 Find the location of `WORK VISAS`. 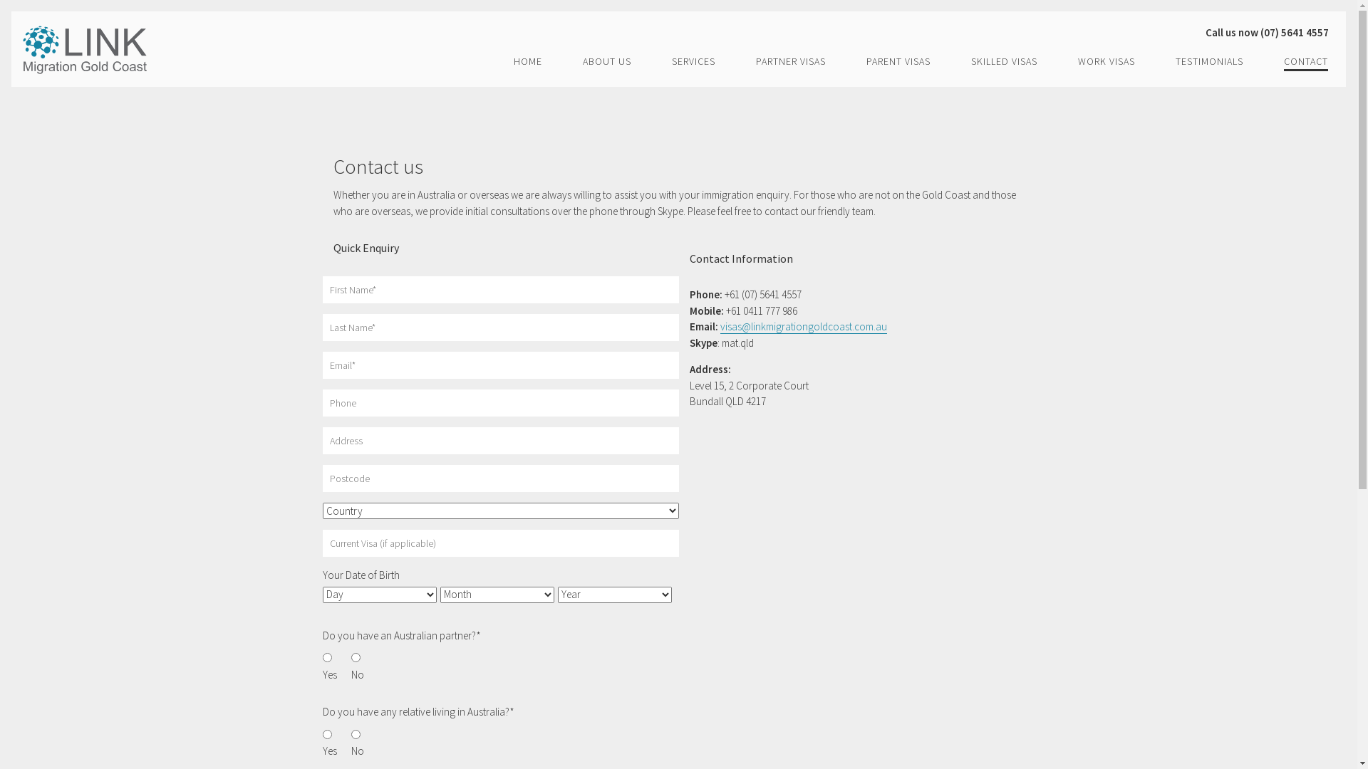

WORK VISAS is located at coordinates (1107, 62).